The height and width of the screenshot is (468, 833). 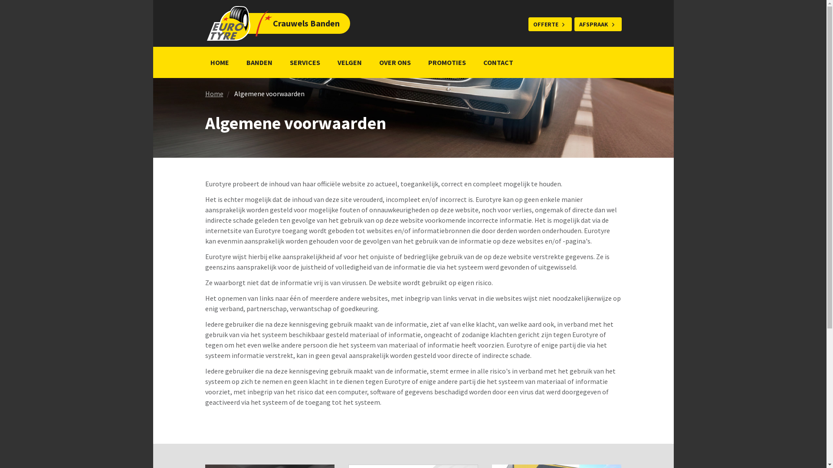 What do you see at coordinates (259, 62) in the screenshot?
I see `BANDEN` at bounding box center [259, 62].